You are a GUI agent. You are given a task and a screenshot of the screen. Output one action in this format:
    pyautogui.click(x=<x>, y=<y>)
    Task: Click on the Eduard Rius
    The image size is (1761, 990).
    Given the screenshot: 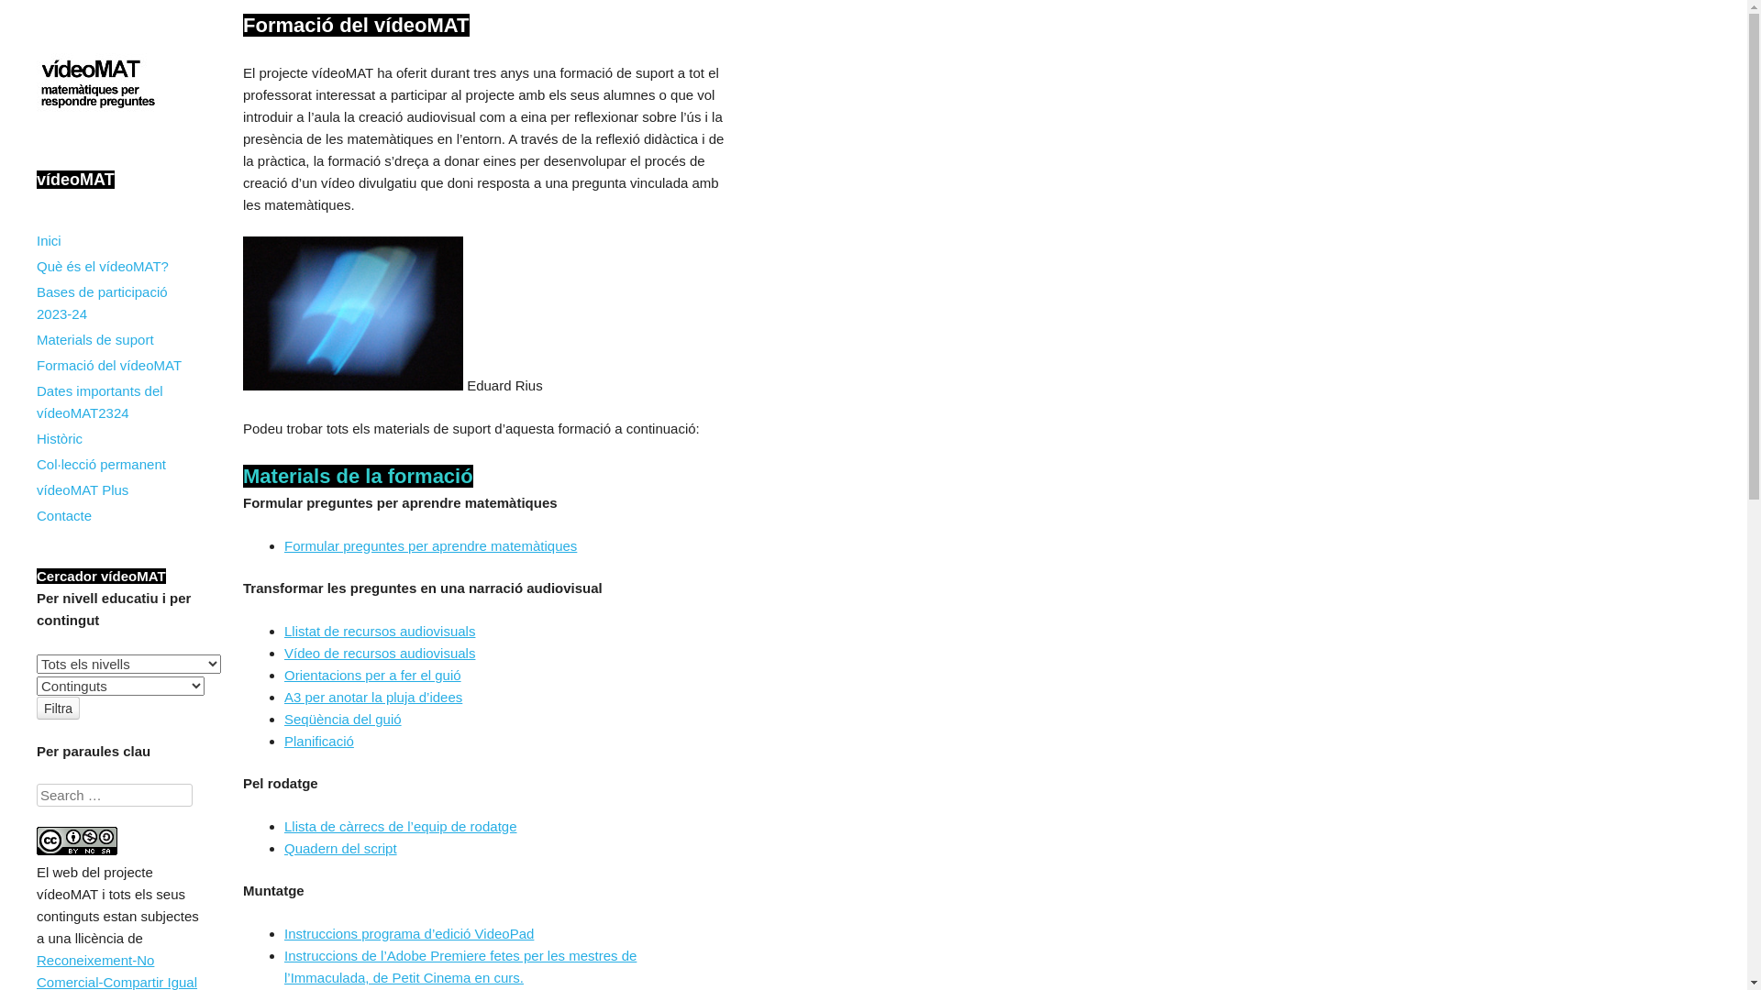 What is the action you would take?
    pyautogui.click(x=352, y=313)
    